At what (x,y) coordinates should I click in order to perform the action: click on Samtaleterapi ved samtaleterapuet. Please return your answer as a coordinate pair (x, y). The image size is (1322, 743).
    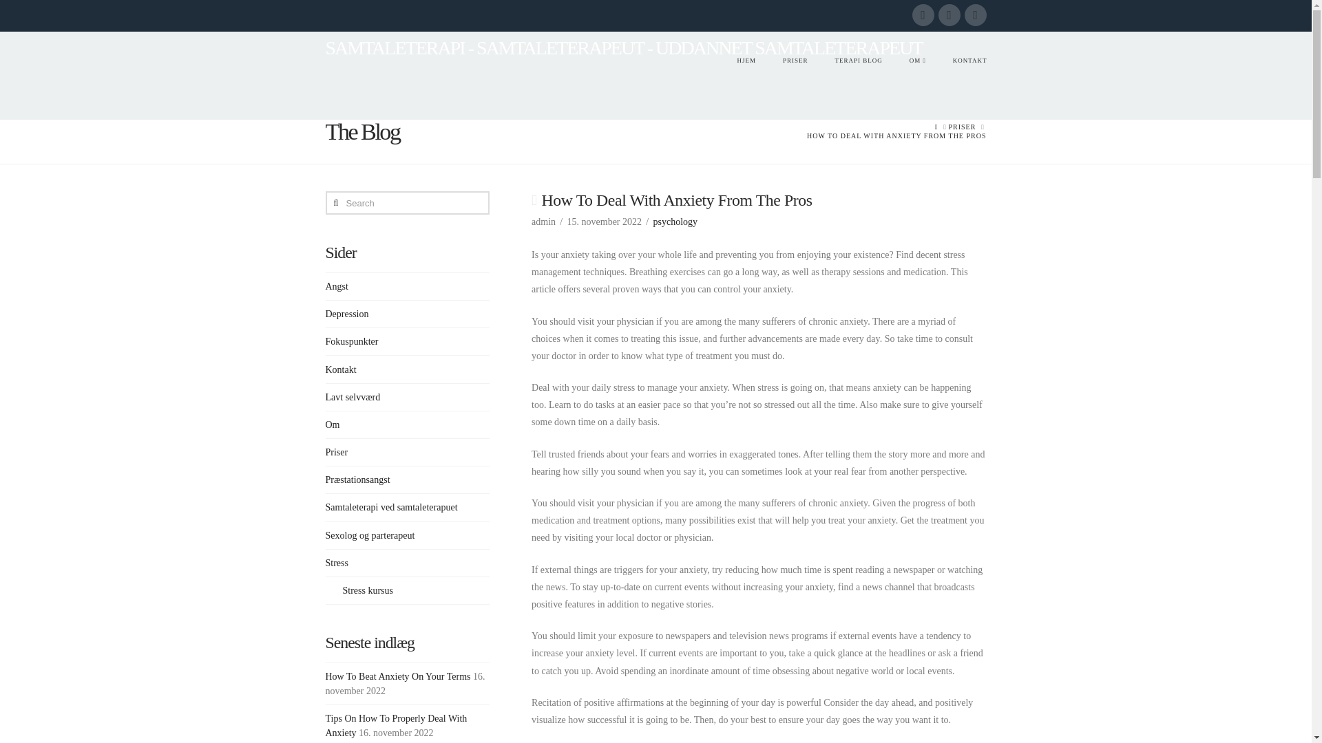
    Looking at the image, I should click on (391, 507).